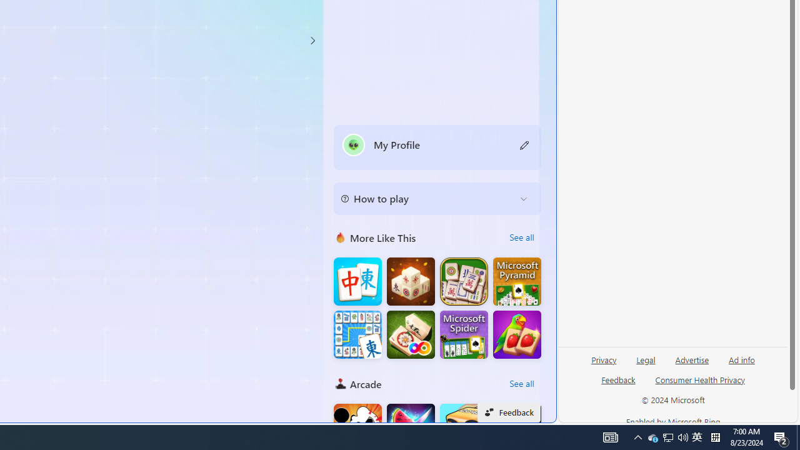  Describe the element at coordinates (692, 359) in the screenshot. I see `Advertise` at that location.